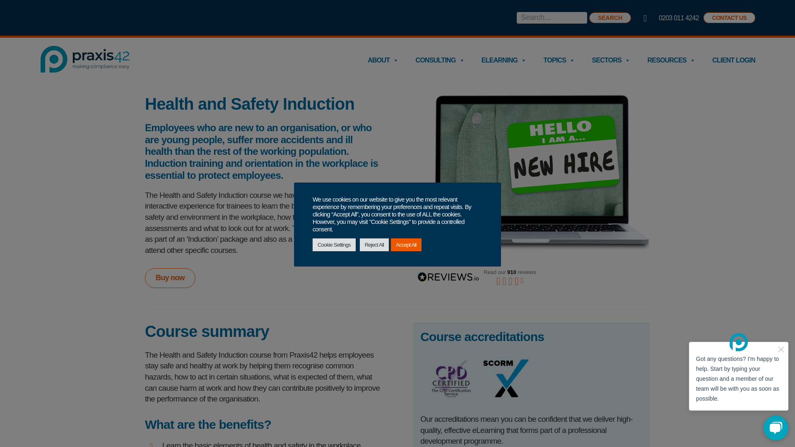  Describe the element at coordinates (730, 18) in the screenshot. I see `CONTACT US` at that location.